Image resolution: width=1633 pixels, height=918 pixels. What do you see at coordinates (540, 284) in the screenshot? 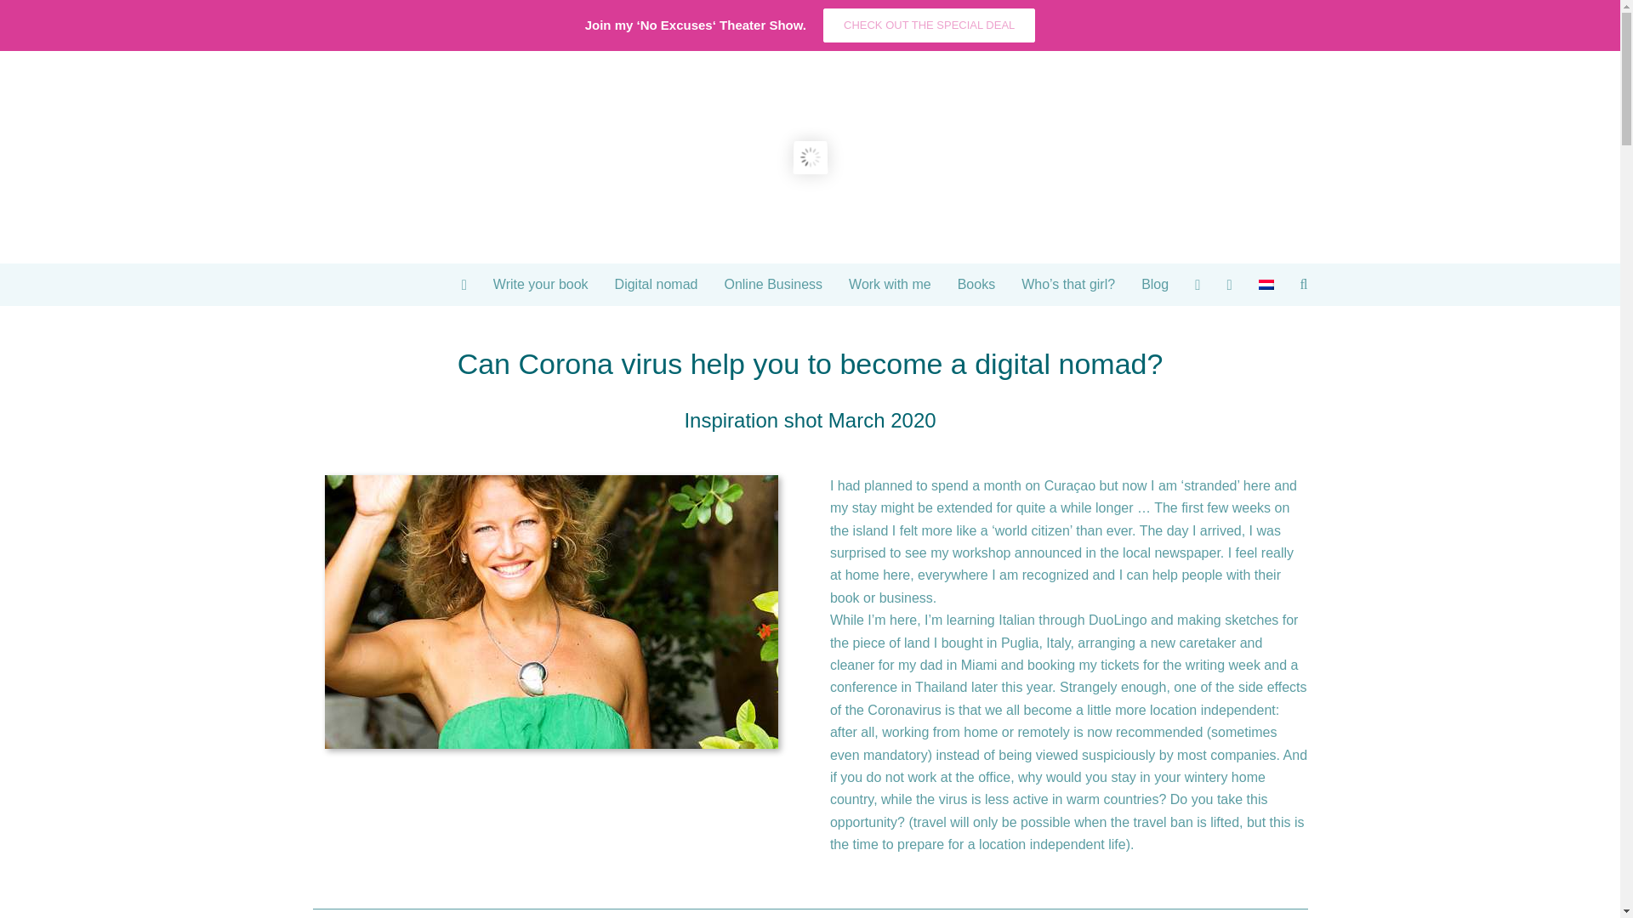
I see `Write your book` at bounding box center [540, 284].